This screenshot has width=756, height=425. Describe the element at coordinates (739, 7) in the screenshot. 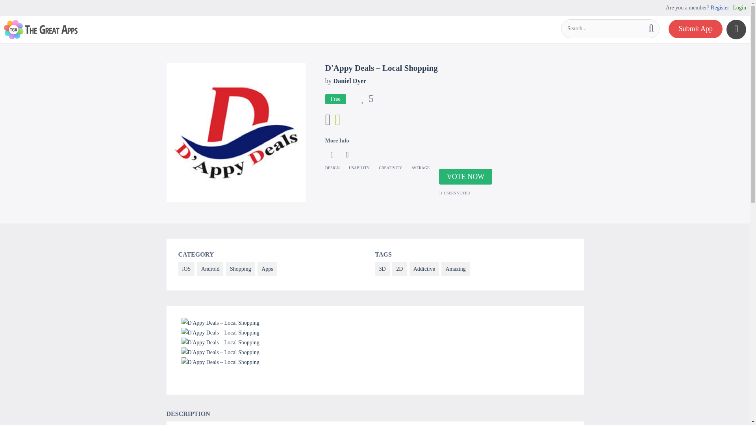

I see `Login` at that location.